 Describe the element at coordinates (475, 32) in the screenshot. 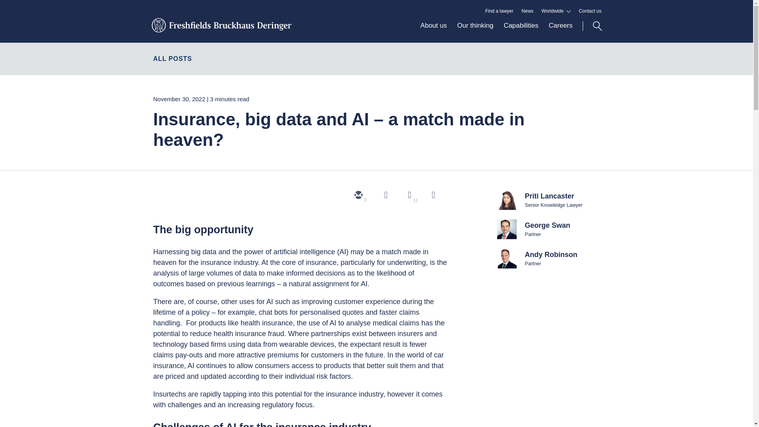

I see `Our thinking` at that location.